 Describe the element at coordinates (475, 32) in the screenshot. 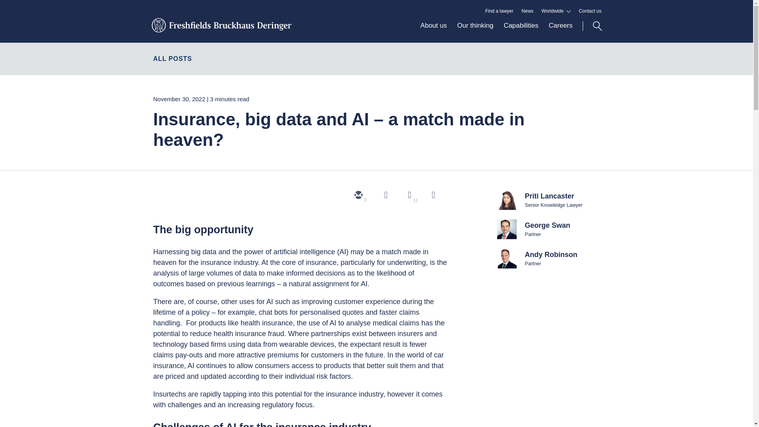

I see `Our thinking` at that location.